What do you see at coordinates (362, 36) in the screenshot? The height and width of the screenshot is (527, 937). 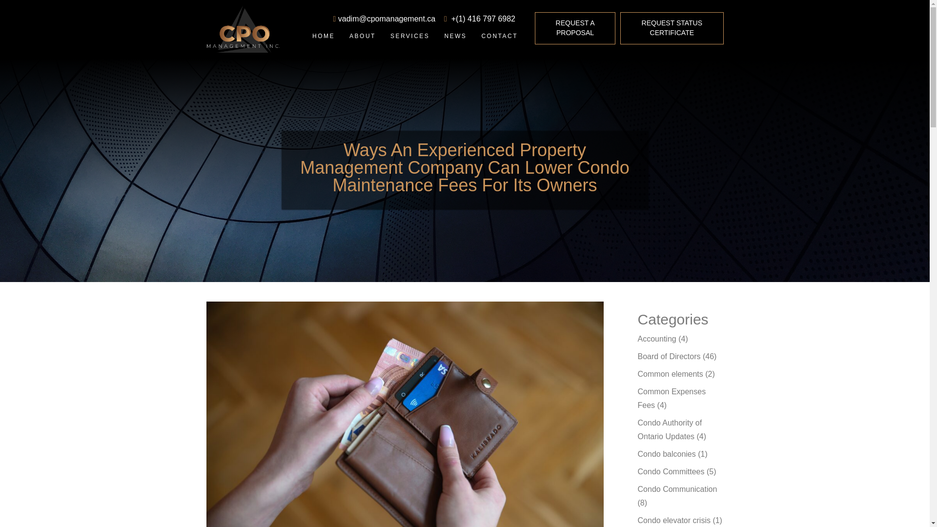 I see `ABOUT` at bounding box center [362, 36].